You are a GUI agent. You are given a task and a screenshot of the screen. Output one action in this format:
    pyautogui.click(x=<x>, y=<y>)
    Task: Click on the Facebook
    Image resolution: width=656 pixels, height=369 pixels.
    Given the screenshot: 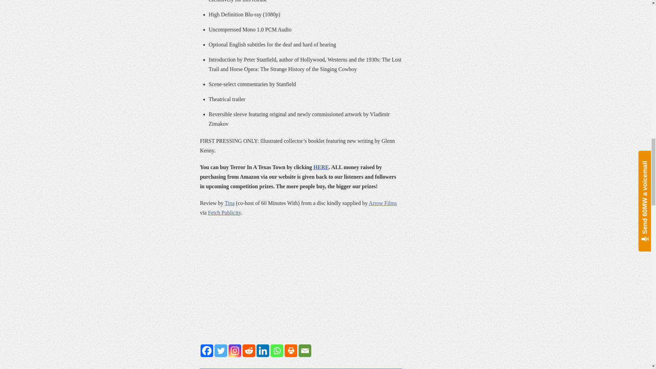 What is the action you would take?
    pyautogui.click(x=207, y=351)
    